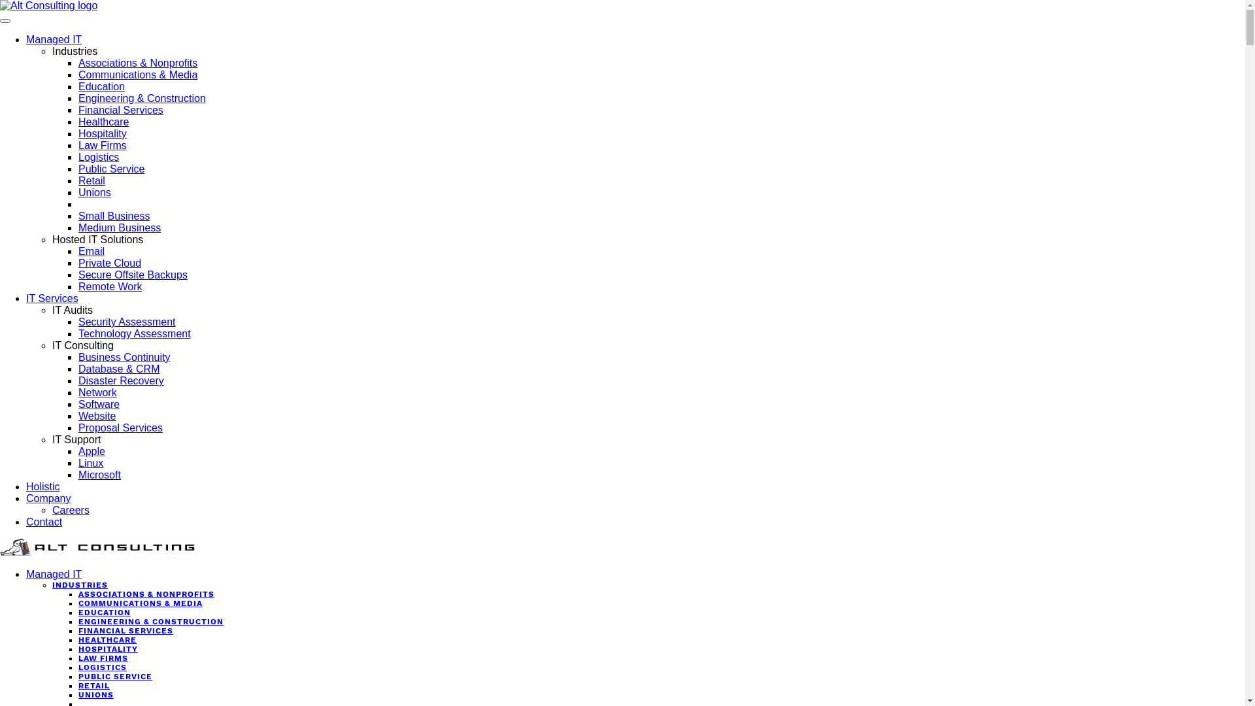 The image size is (1255, 706). Describe the element at coordinates (115, 677) in the screenshot. I see `PUBLIC SERVICE` at that location.